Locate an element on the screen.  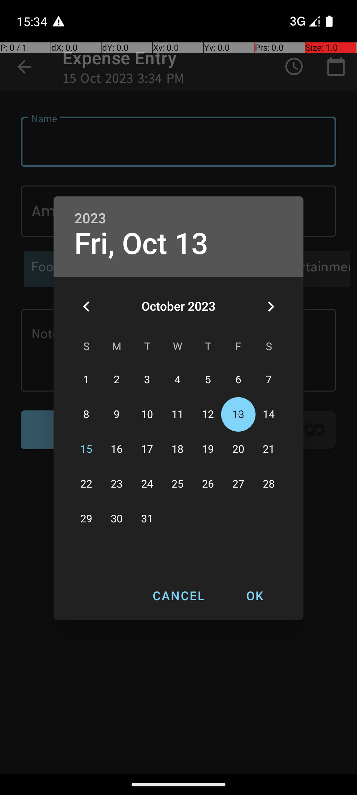
Next month is located at coordinates (271, 306).